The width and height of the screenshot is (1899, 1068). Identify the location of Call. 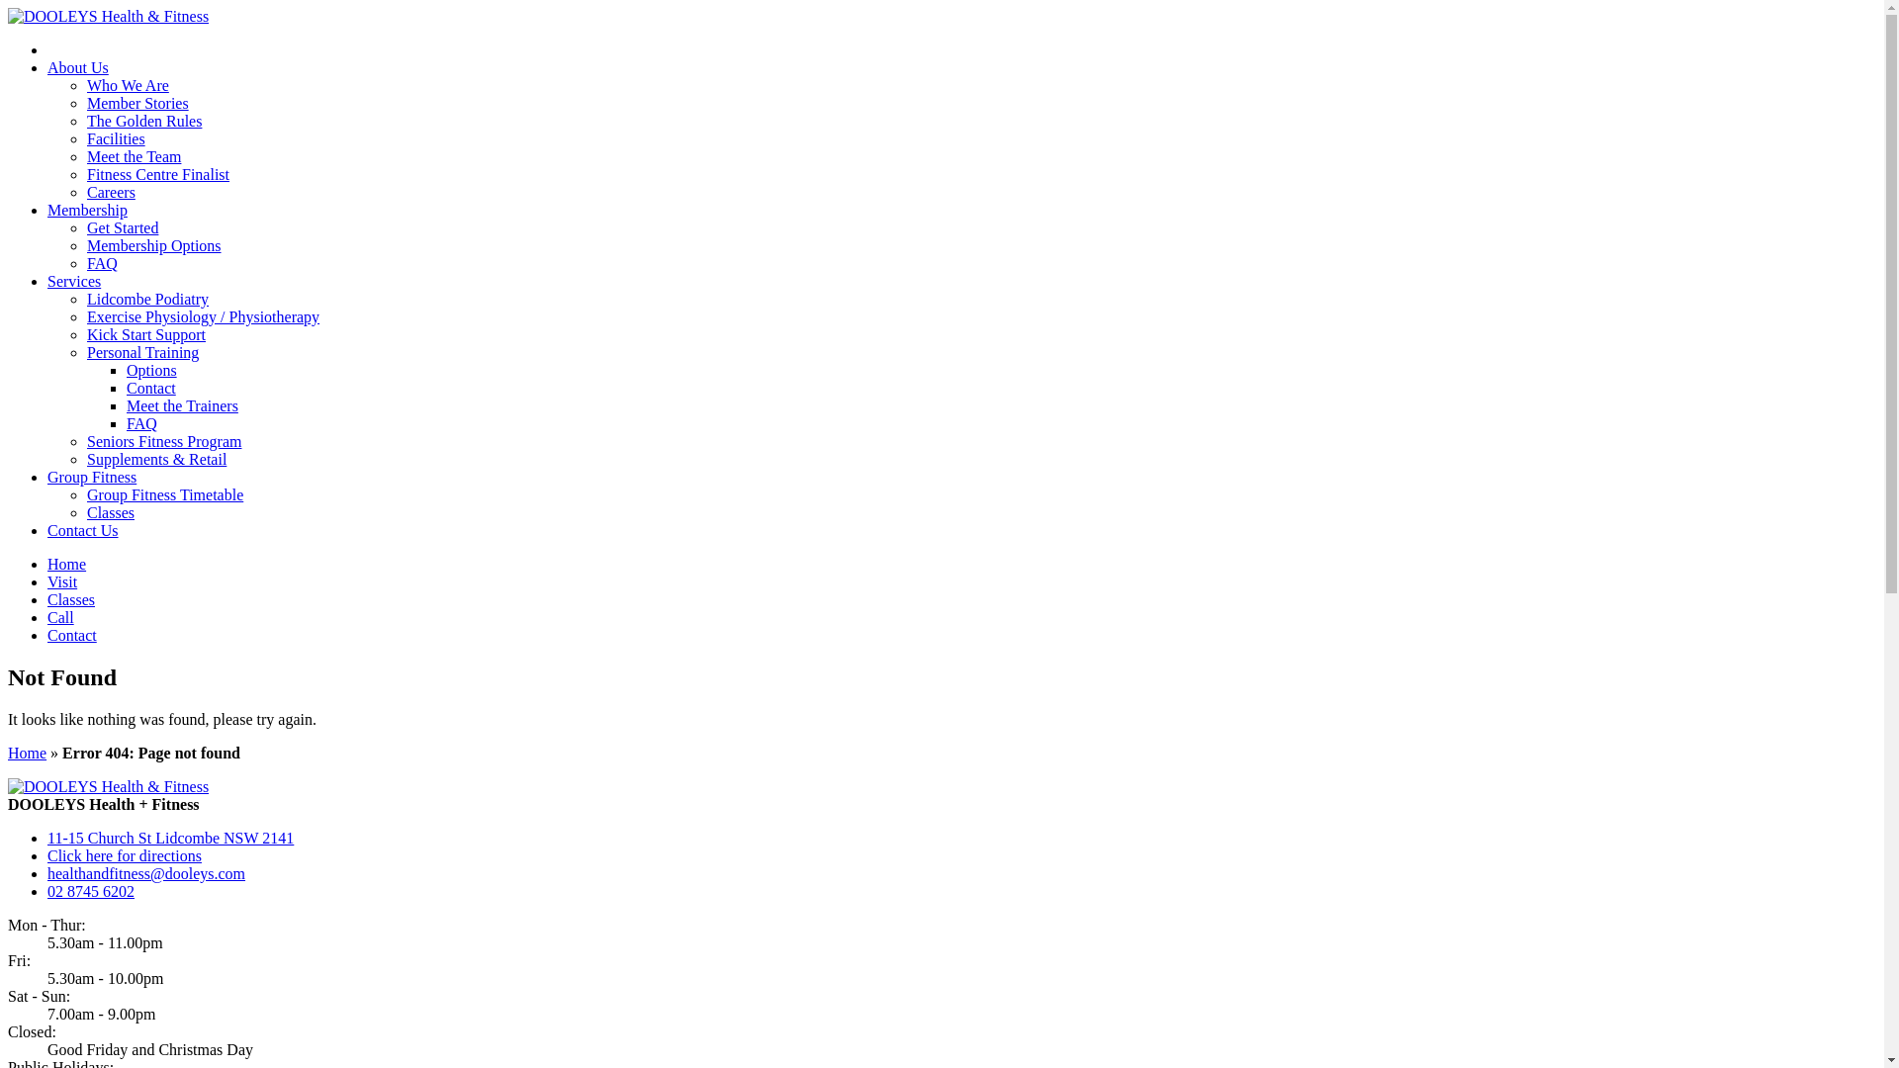
(61, 617).